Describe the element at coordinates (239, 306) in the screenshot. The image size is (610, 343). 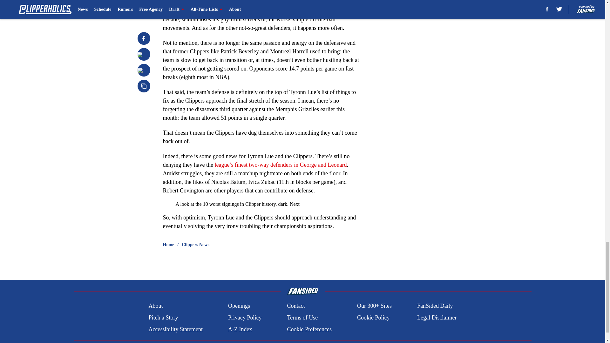
I see `Openings` at that location.